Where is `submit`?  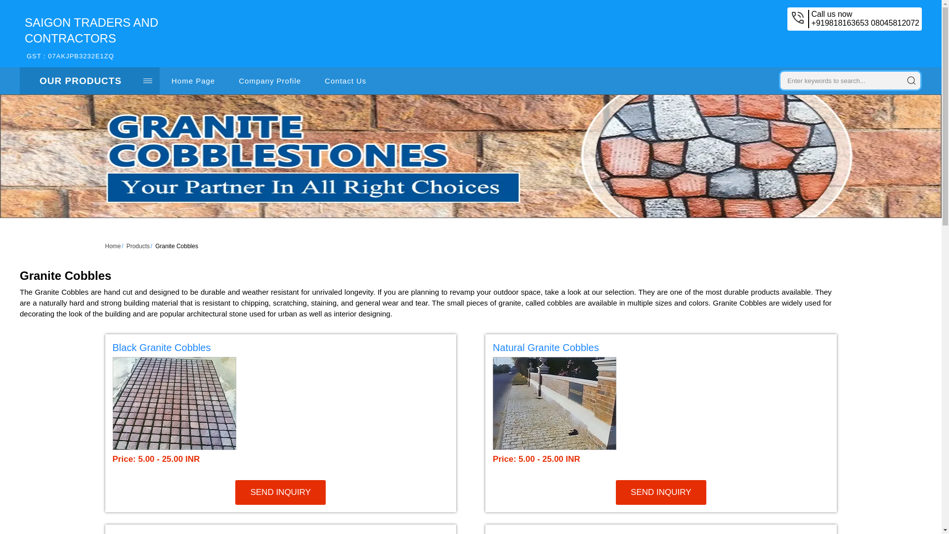 submit is located at coordinates (911, 80).